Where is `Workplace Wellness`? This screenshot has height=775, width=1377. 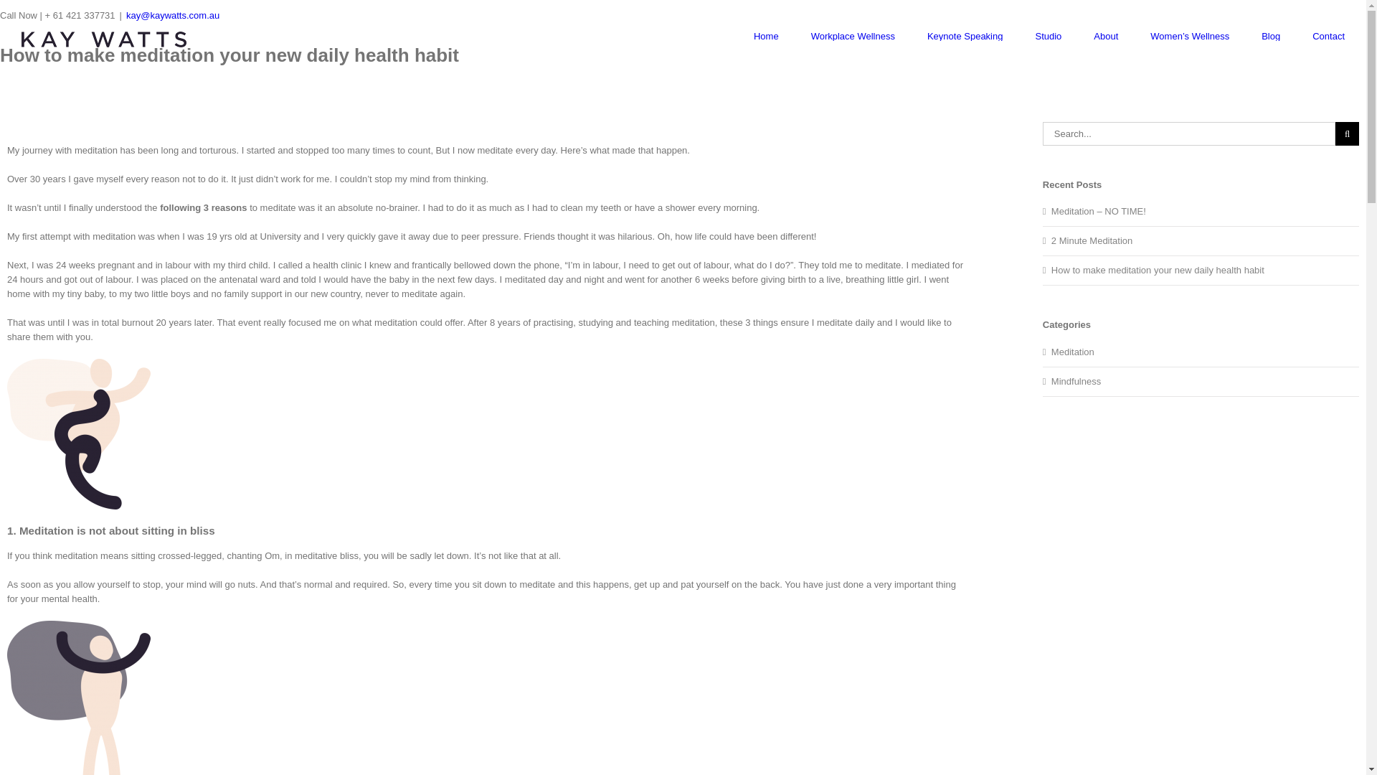 Workplace Wellness is located at coordinates (853, 36).